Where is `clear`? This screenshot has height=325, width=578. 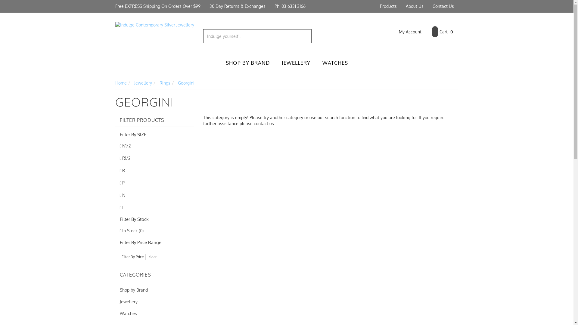
clear is located at coordinates (153, 257).